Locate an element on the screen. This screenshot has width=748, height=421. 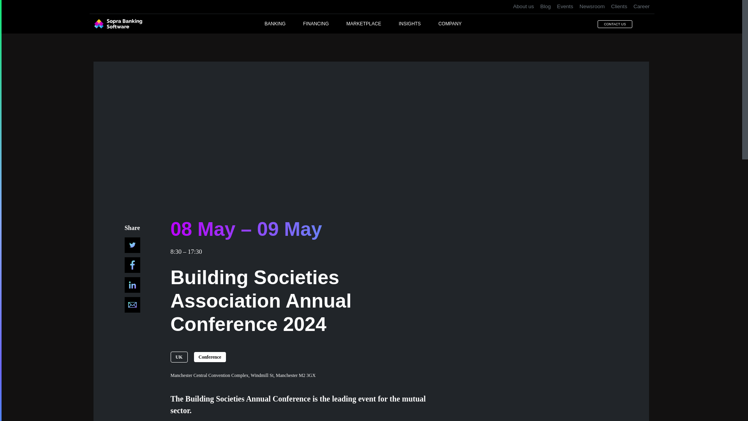
About us is located at coordinates (524, 7).